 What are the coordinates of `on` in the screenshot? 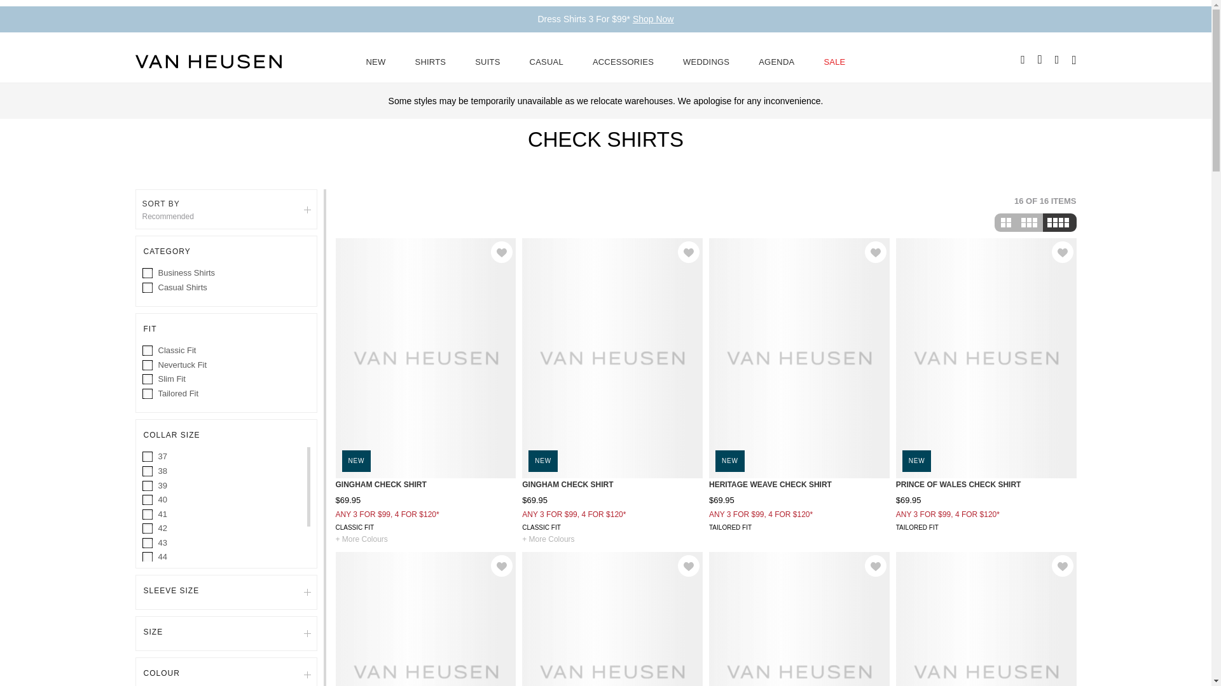 It's located at (148, 288).